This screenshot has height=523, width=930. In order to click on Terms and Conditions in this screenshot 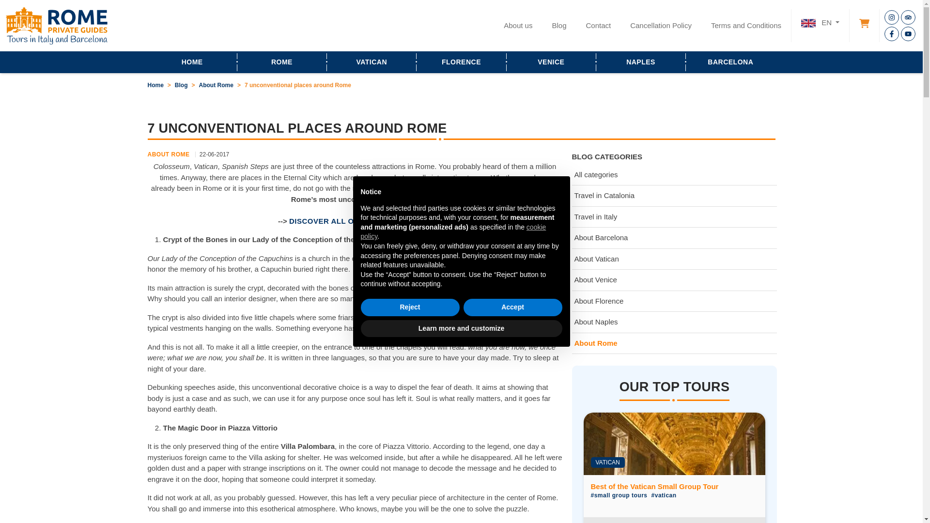, I will do `click(746, 26)`.